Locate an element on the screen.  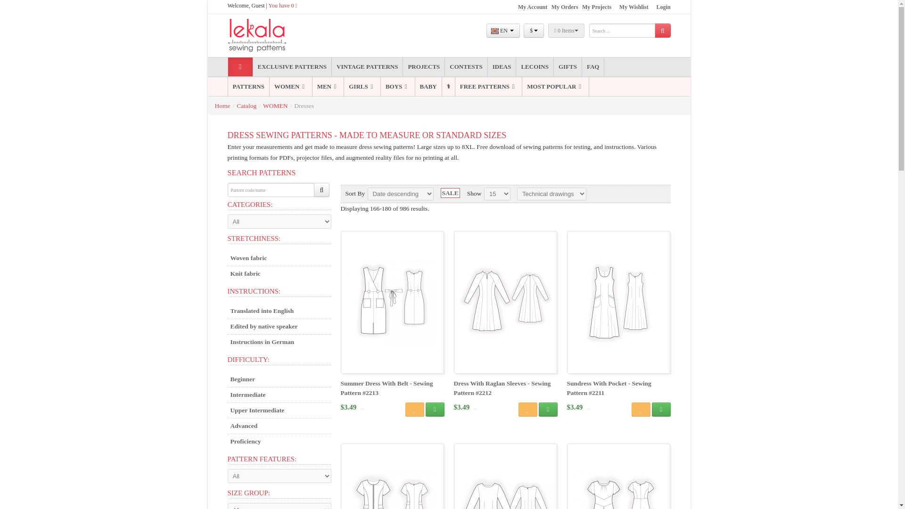
VINTAGE PATTERNS is located at coordinates (367, 67).